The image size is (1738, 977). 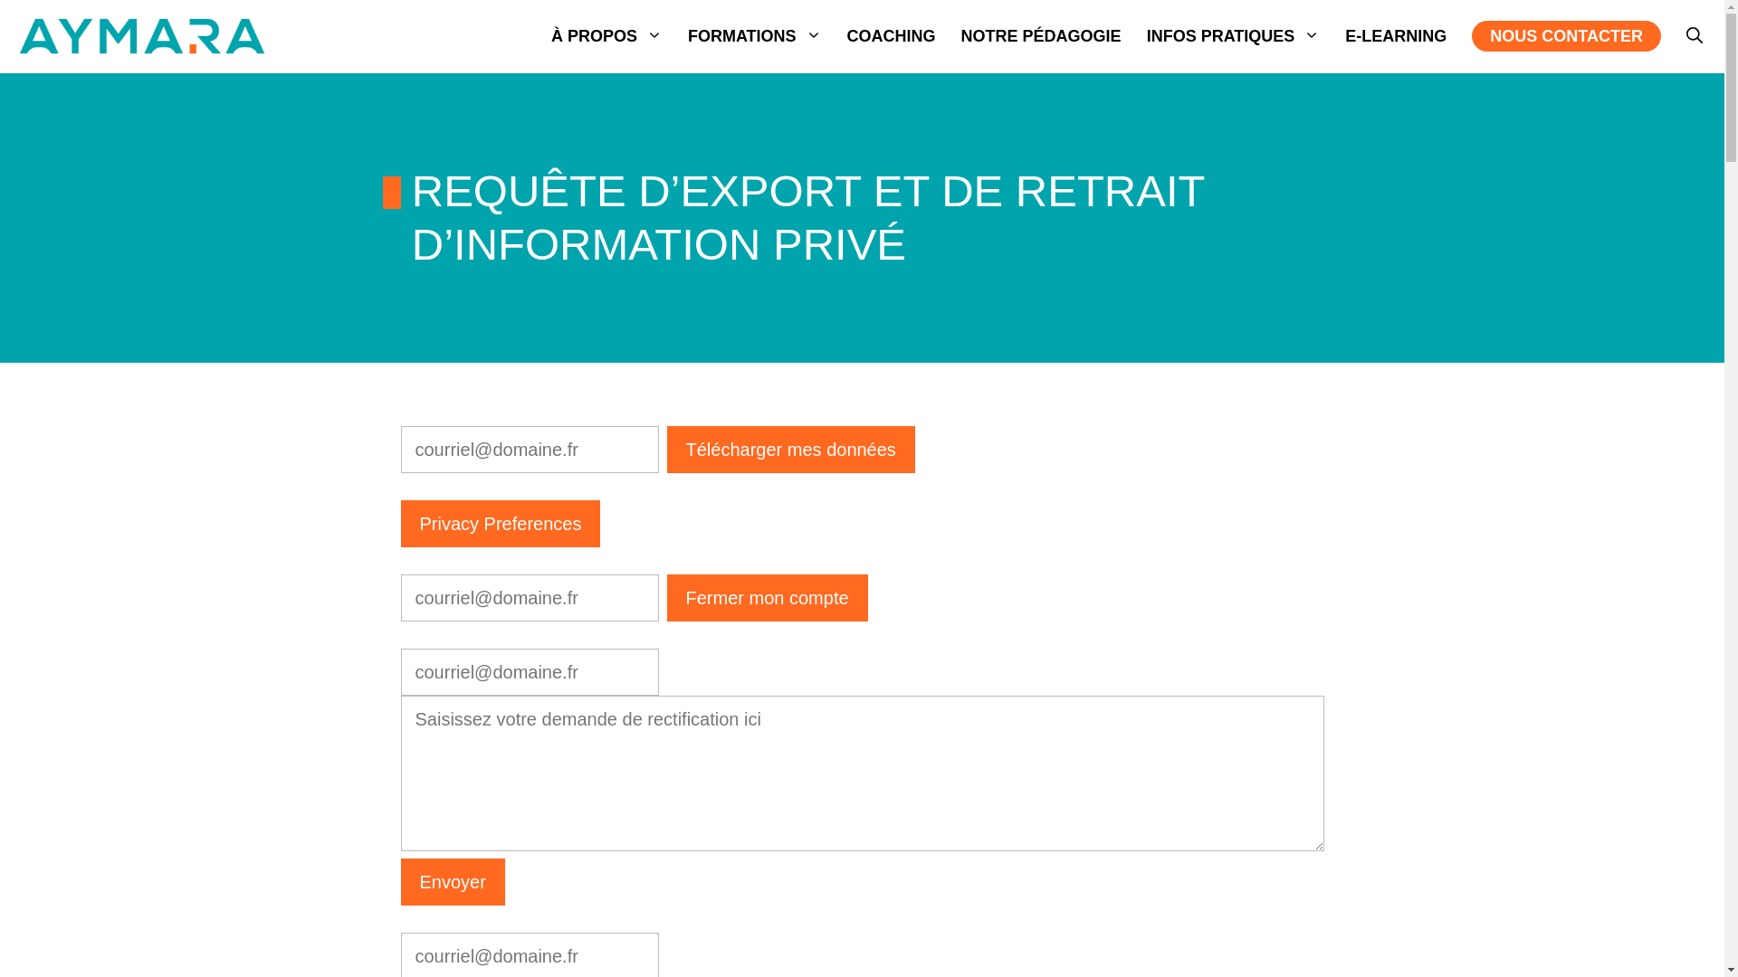 I want to click on FORMATIONS, so click(x=755, y=36).